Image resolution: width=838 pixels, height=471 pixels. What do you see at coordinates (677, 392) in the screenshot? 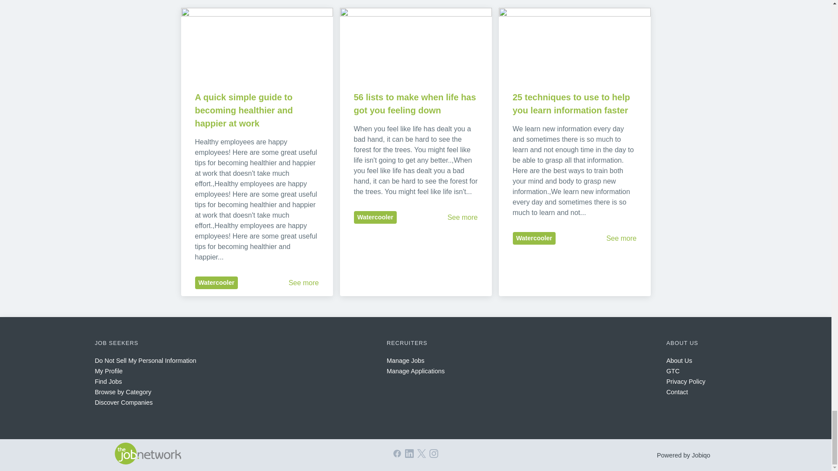
I see `Contact` at bounding box center [677, 392].